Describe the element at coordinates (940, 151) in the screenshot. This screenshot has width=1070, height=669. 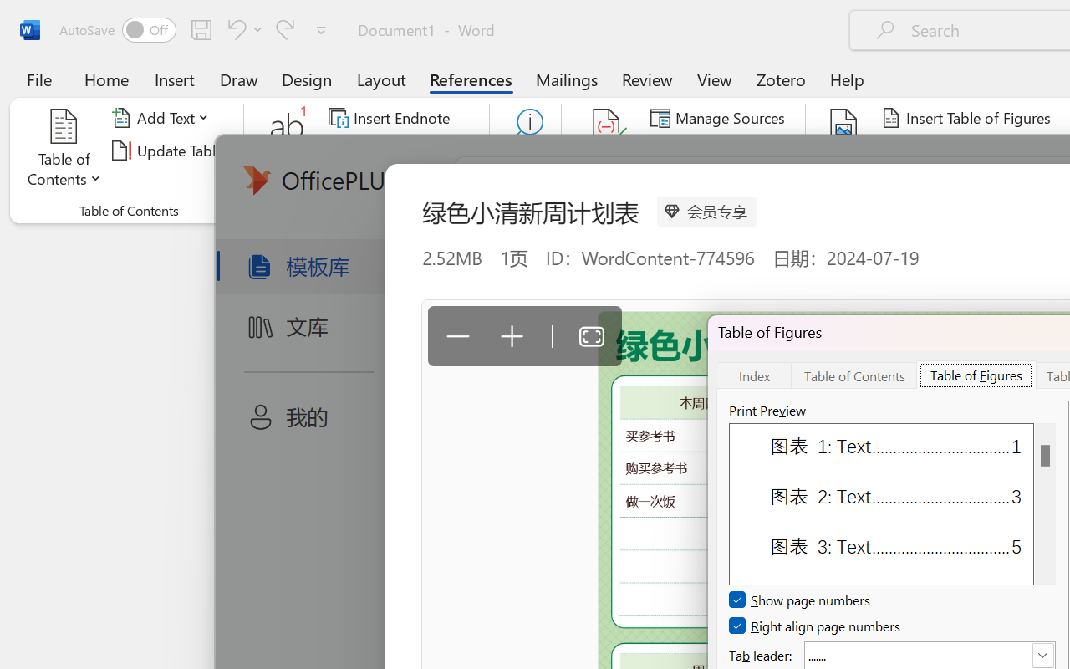
I see `Update Table` at that location.